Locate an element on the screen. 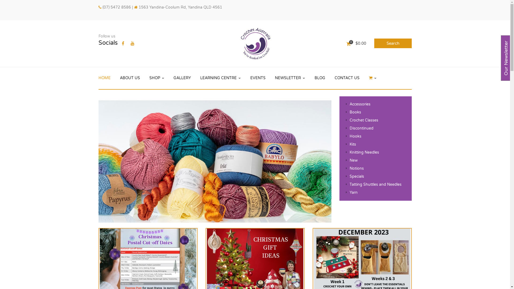  SHOP is located at coordinates (157, 78).